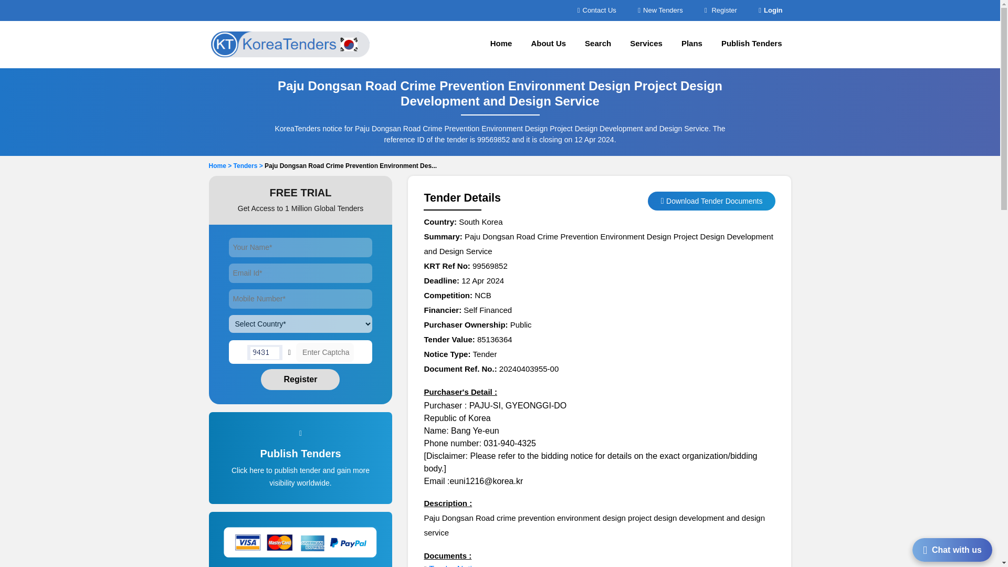  Describe the element at coordinates (692, 45) in the screenshot. I see `Plans` at that location.